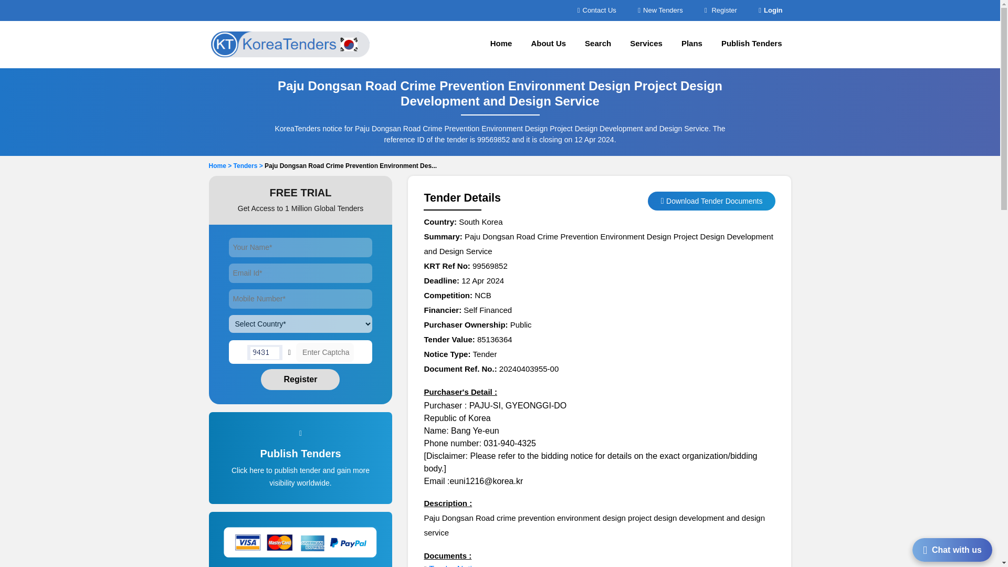  Describe the element at coordinates (692, 45) in the screenshot. I see `Plans` at that location.